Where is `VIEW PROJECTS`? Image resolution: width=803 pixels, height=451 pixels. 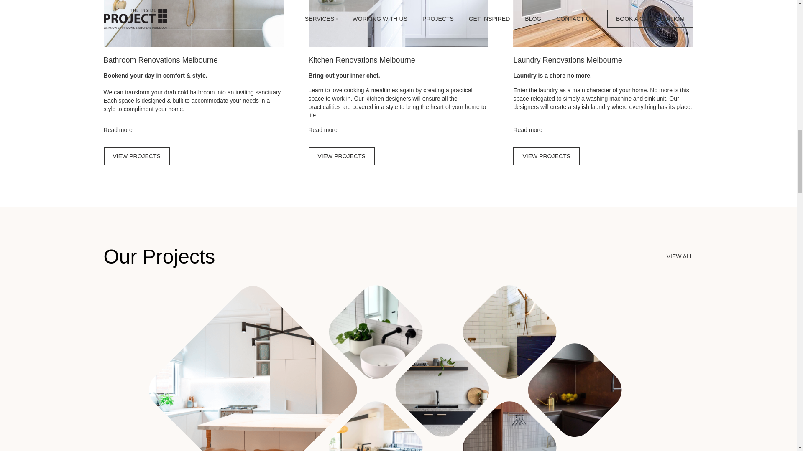
VIEW PROJECTS is located at coordinates (341, 156).